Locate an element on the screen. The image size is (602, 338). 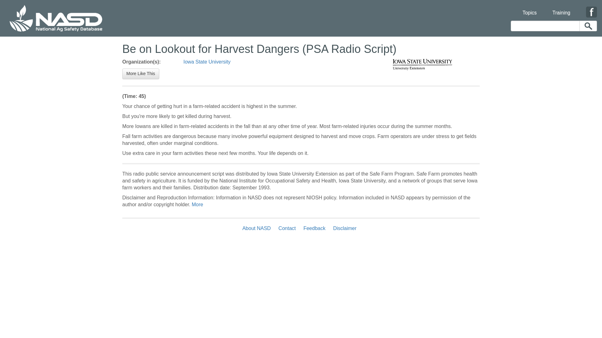
About NASD is located at coordinates (258, 228).